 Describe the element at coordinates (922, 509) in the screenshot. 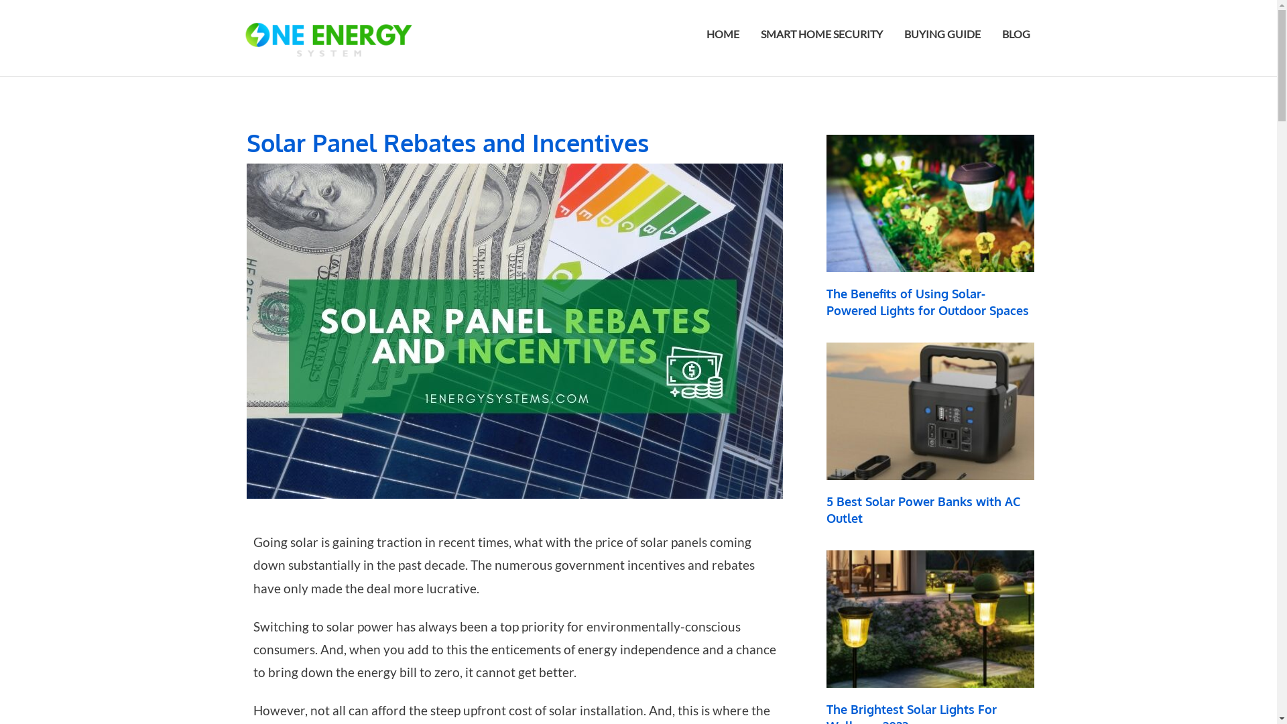

I see `5 Best Solar Power Banks with AC Outlet` at that location.